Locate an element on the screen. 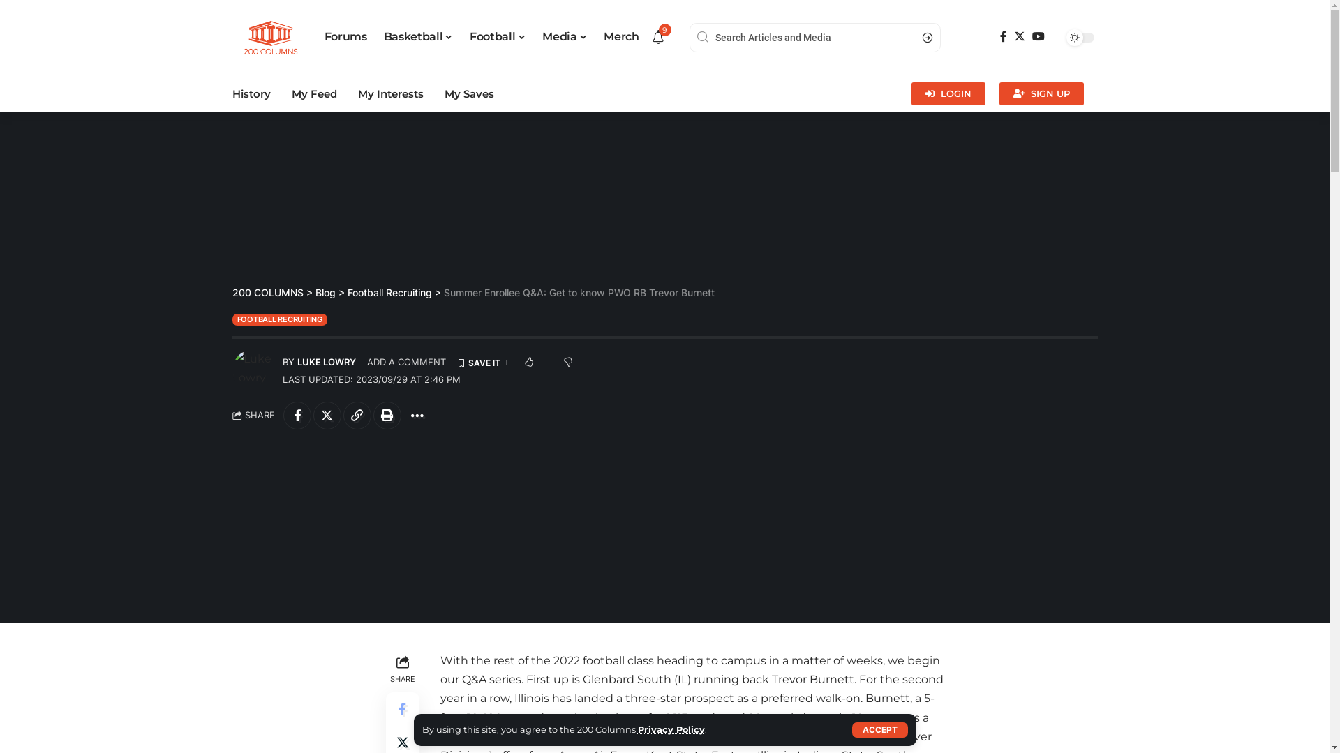 The height and width of the screenshot is (753, 1340). Football is located at coordinates (498, 38).